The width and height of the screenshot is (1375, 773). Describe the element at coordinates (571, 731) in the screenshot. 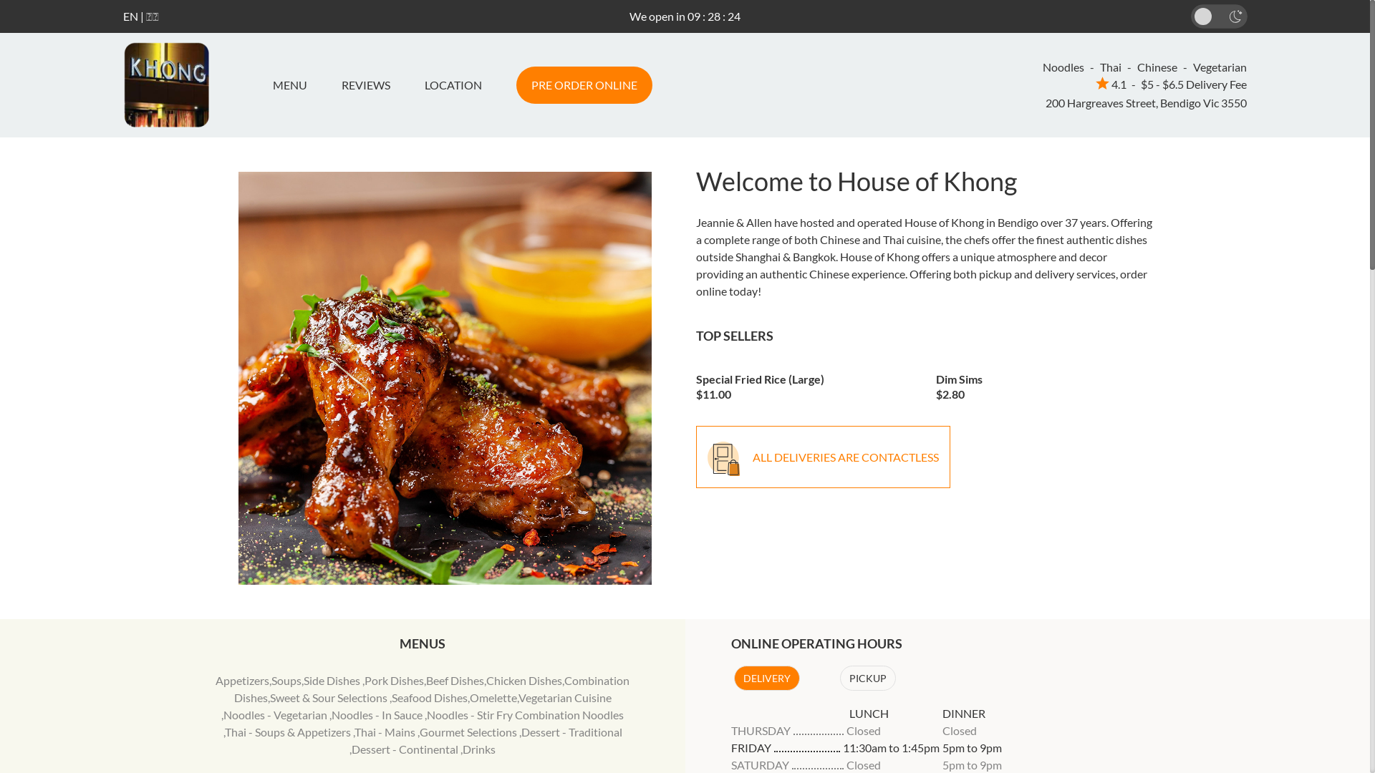

I see `Dessert - Traditional` at that location.